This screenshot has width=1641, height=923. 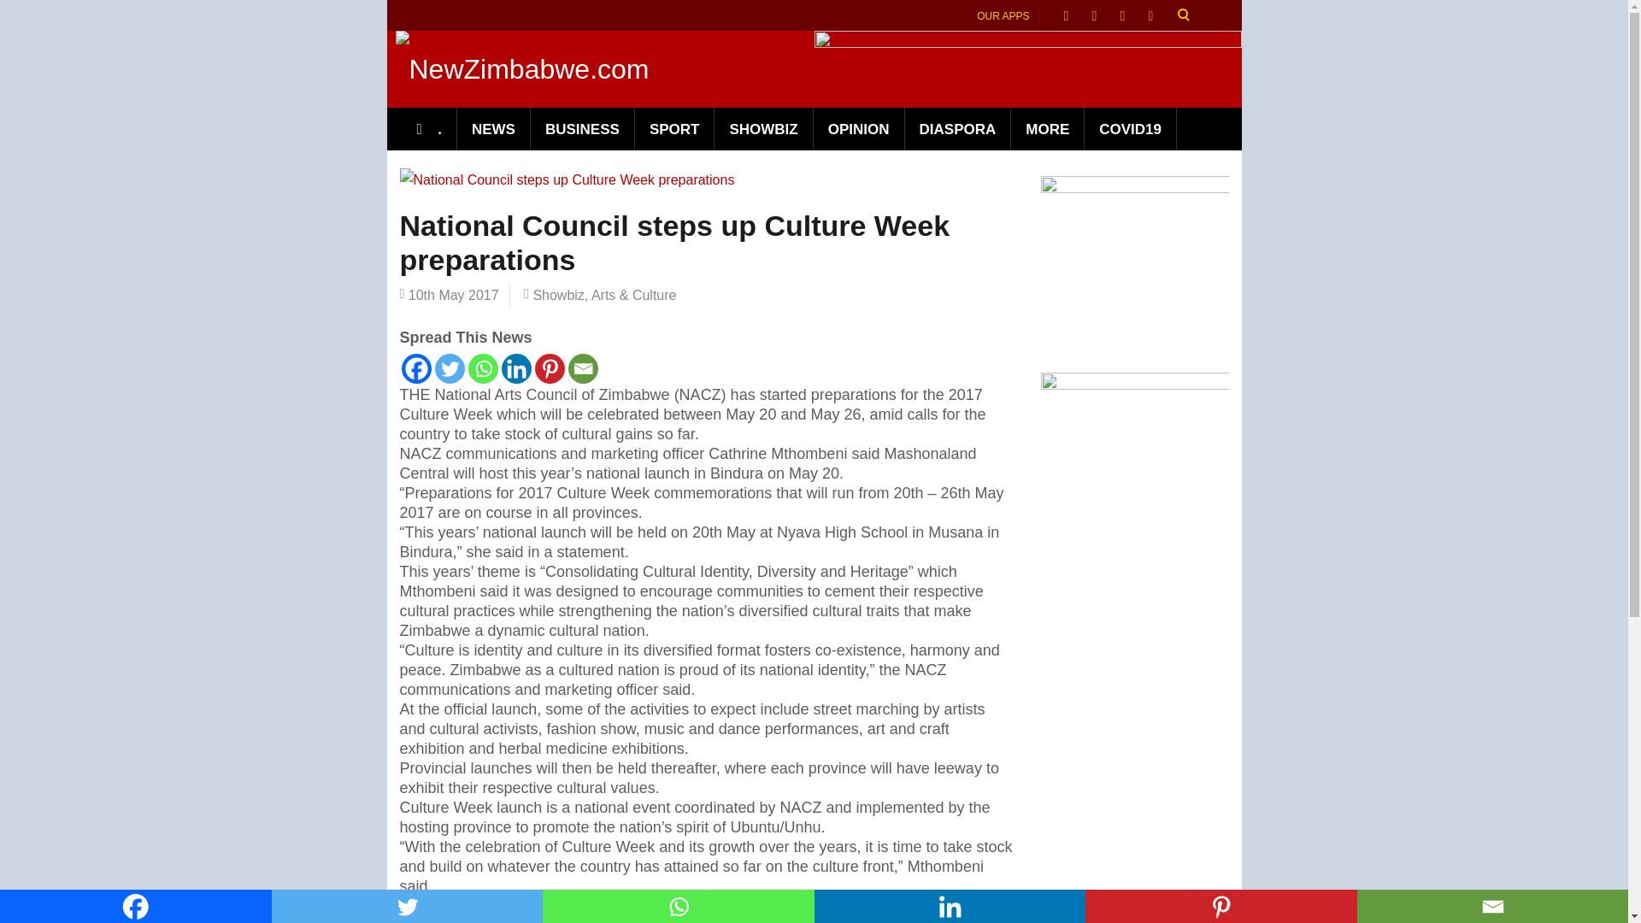 I want to click on Pinterest, so click(x=1220, y=906).